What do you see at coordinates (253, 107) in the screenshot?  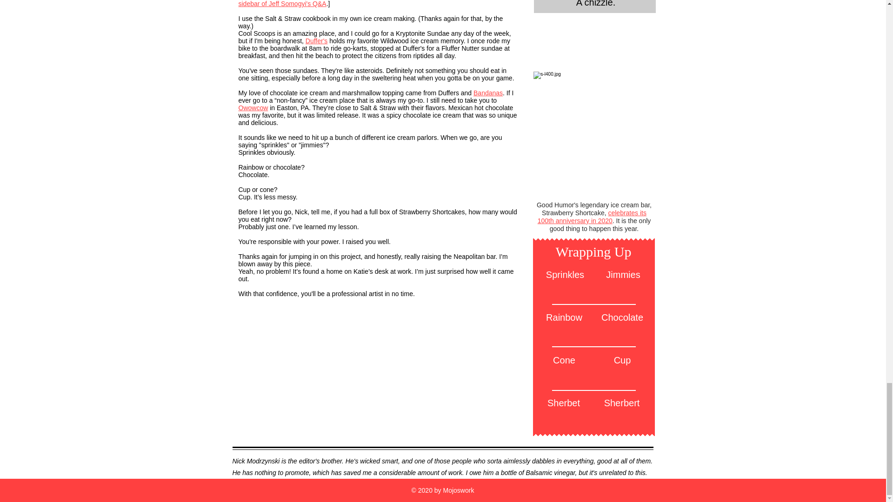 I see `Owowcow` at bounding box center [253, 107].